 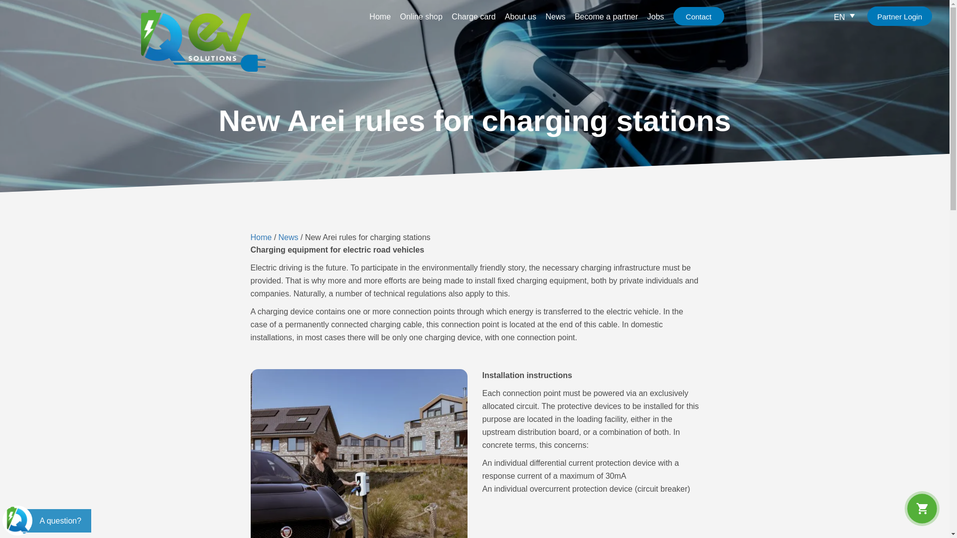 What do you see at coordinates (520, 16) in the screenshot?
I see `About us` at bounding box center [520, 16].